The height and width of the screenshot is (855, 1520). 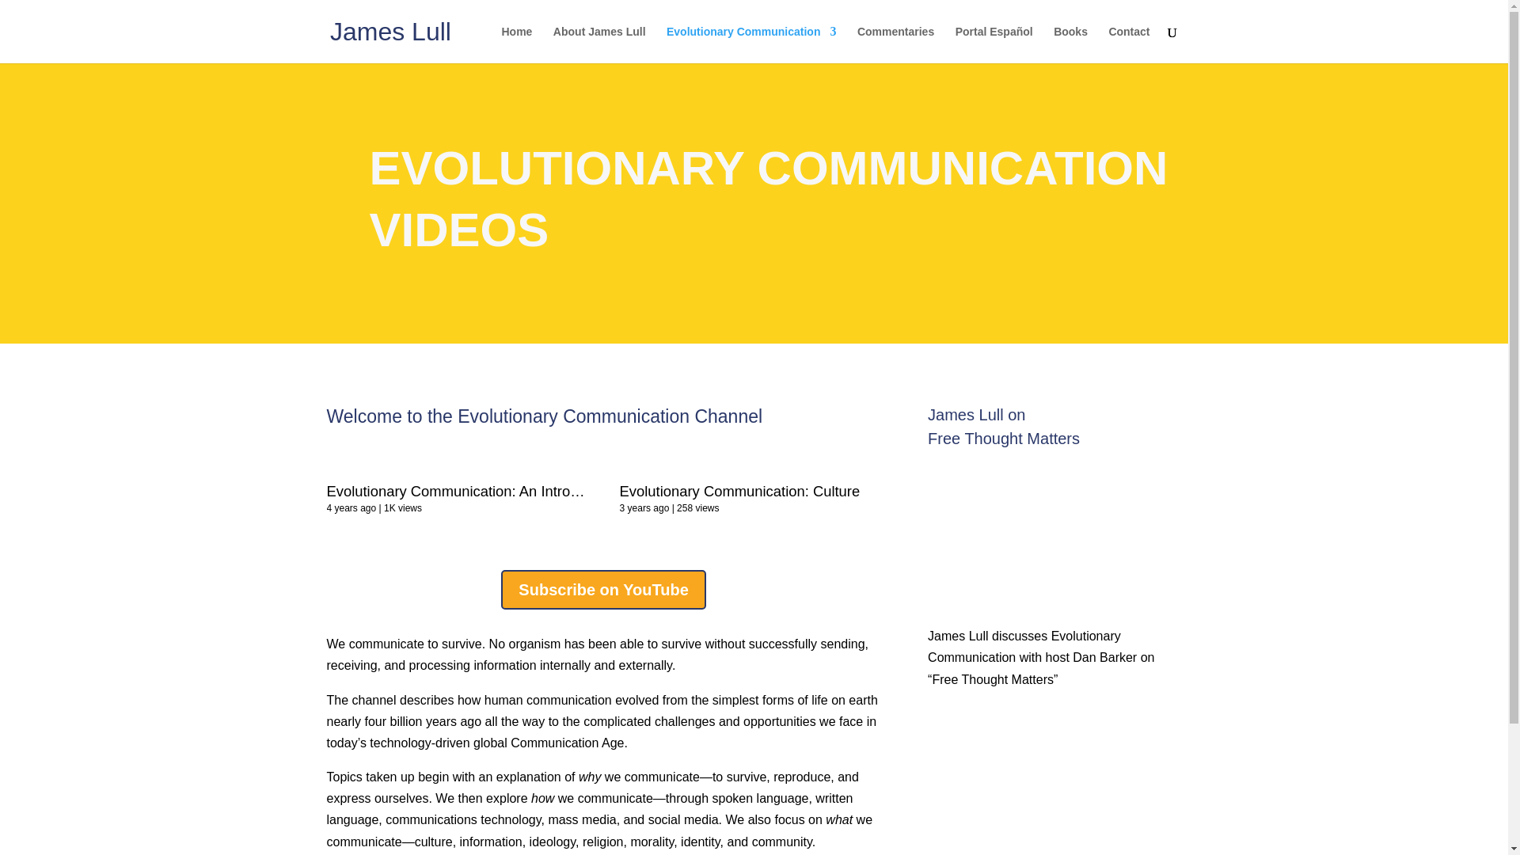 I want to click on Evolutionary Communication: An Introduction, so click(x=472, y=491).